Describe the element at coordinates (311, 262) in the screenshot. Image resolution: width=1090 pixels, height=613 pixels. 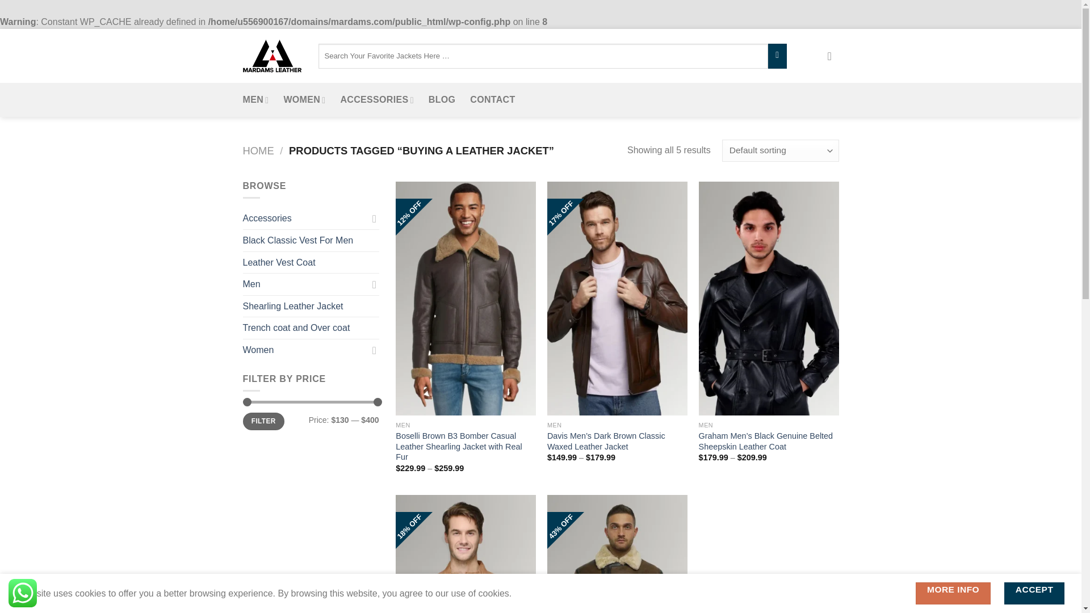
I see `Leather Vest Coat` at that location.